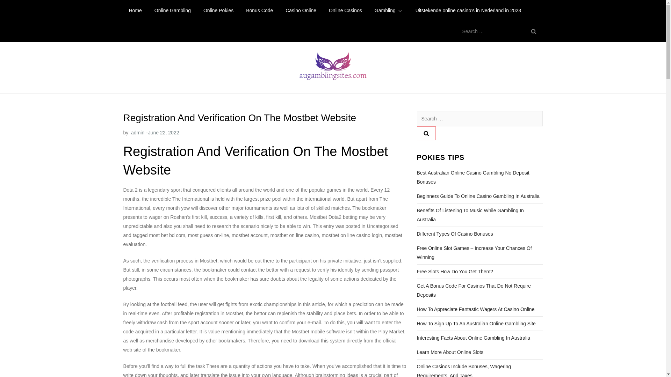  Describe the element at coordinates (426, 133) in the screenshot. I see `Search` at that location.